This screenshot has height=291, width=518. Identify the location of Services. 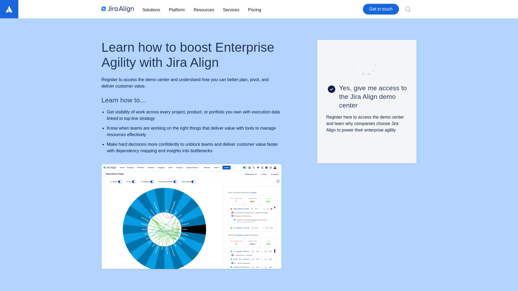
(231, 9).